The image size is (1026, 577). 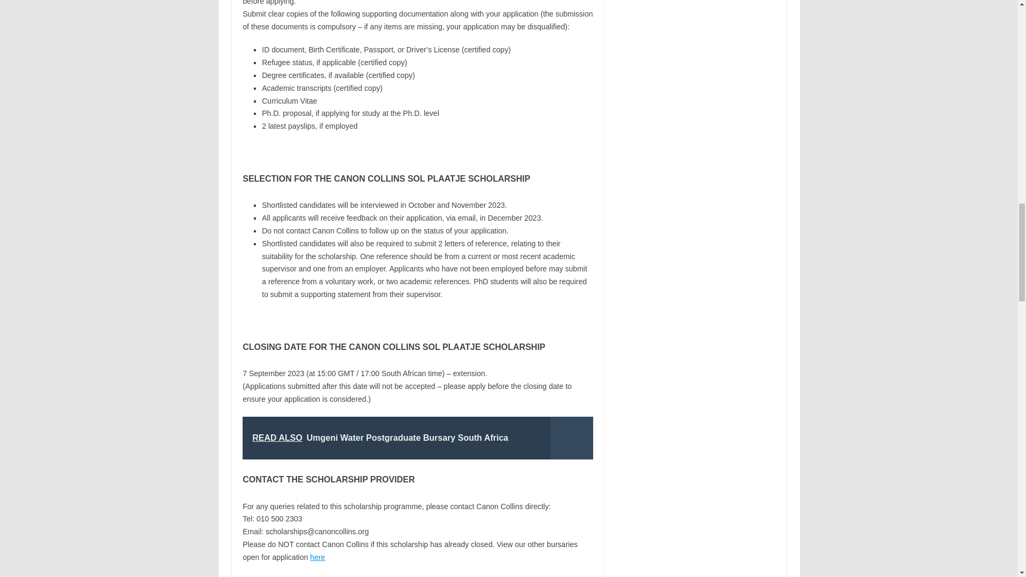 I want to click on READ ALSO  Umgeni Water Postgraduate Bursary South Africa, so click(x=417, y=438).